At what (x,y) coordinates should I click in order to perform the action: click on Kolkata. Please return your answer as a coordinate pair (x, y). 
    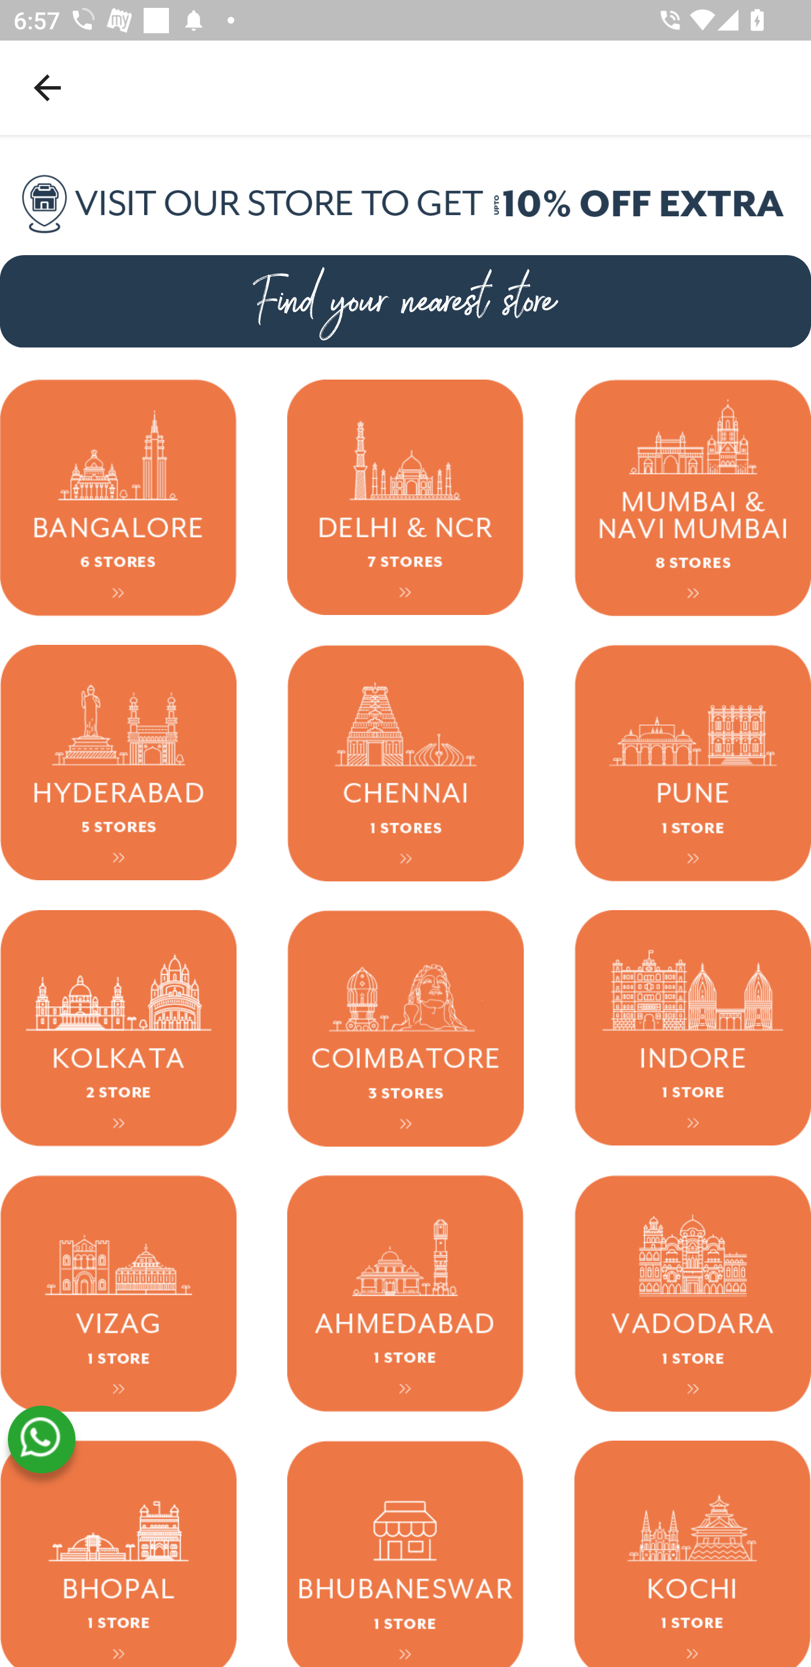
    Looking at the image, I should click on (118, 1027).